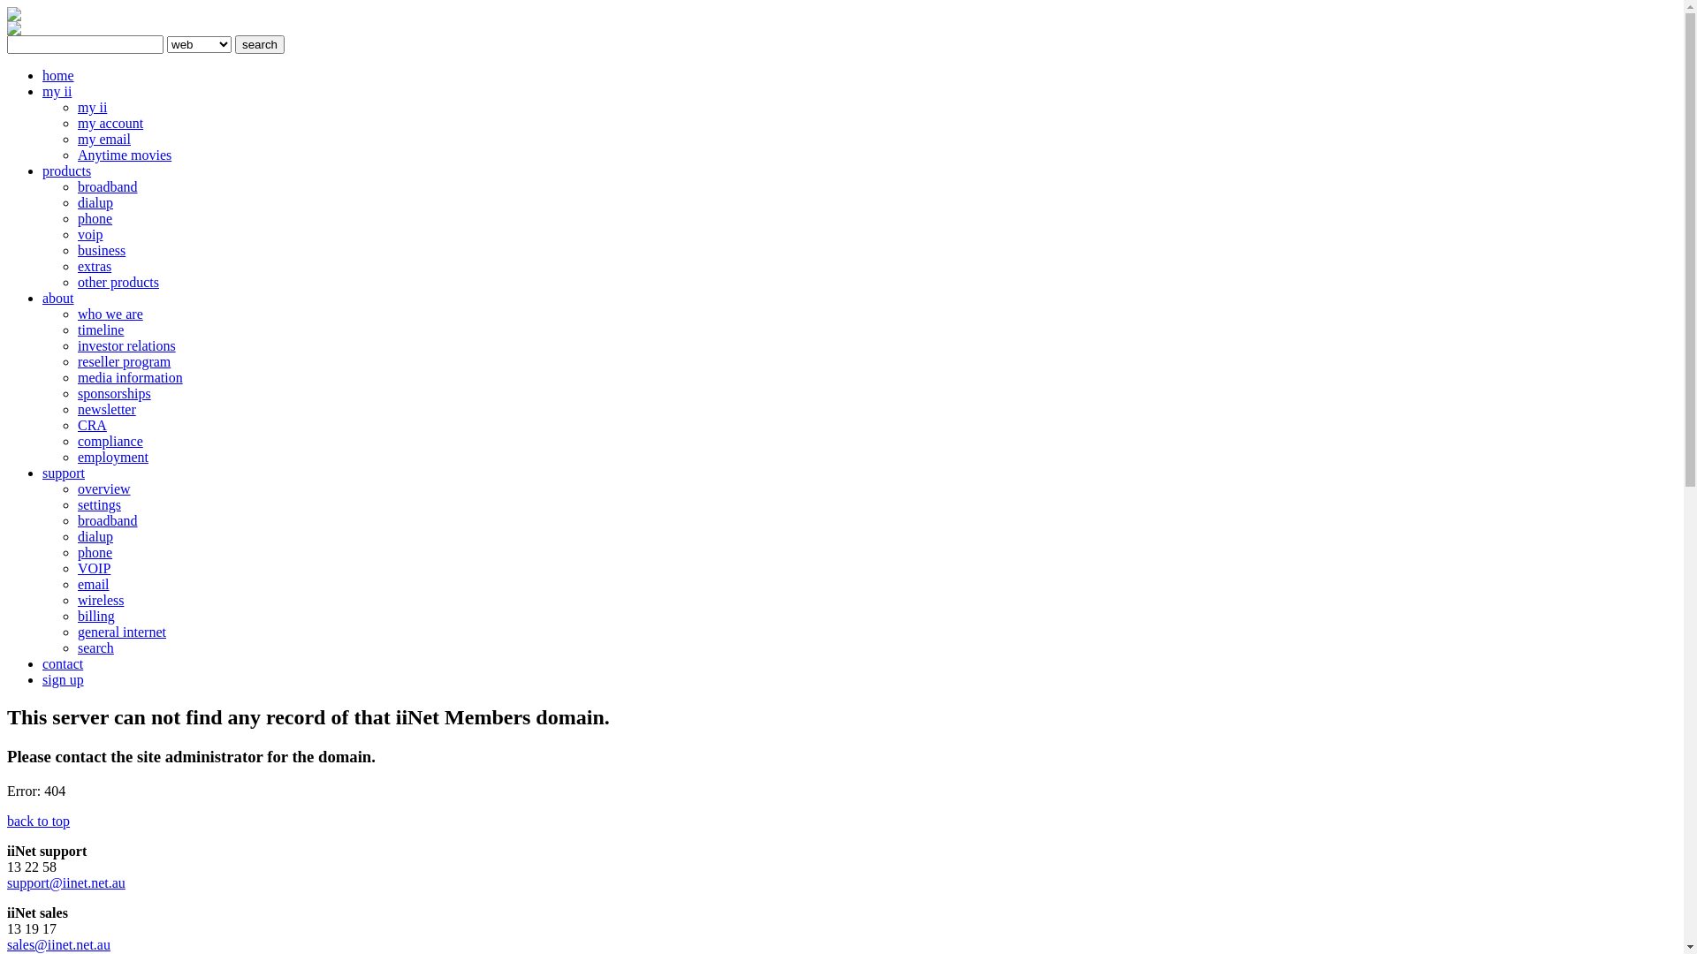 The width and height of the screenshot is (1697, 954). Describe the element at coordinates (64, 680) in the screenshot. I see `sign up` at that location.